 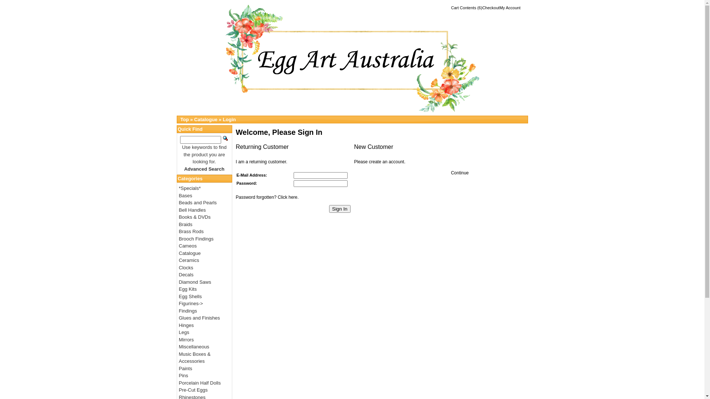 I want to click on *Specials*, so click(x=190, y=188).